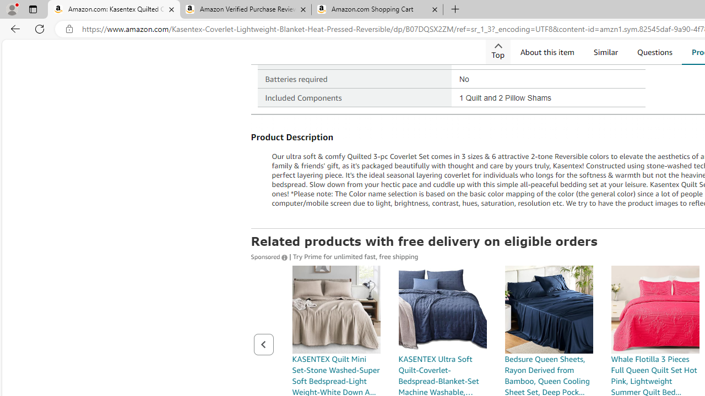  What do you see at coordinates (546, 52) in the screenshot?
I see `About this item` at bounding box center [546, 52].